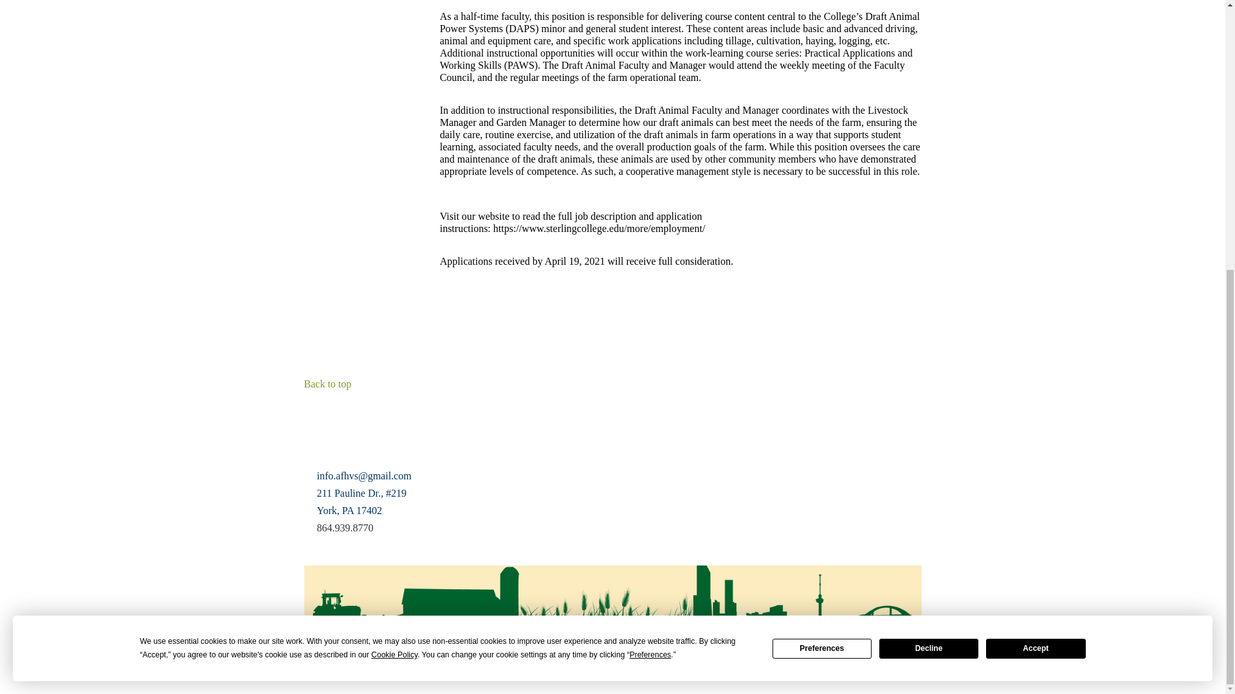  Describe the element at coordinates (1036, 212) in the screenshot. I see `Accept` at that location.